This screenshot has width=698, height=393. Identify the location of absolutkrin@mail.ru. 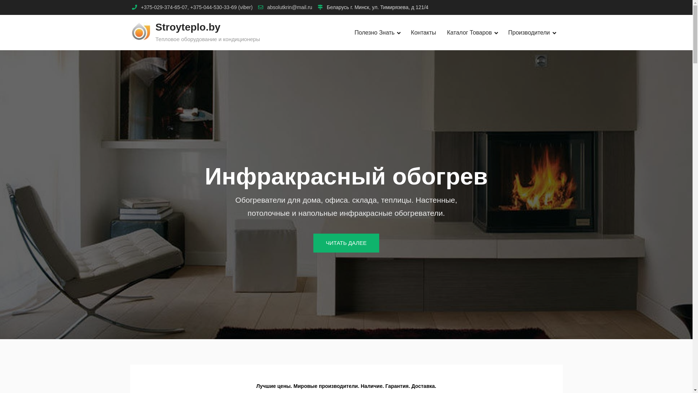
(290, 7).